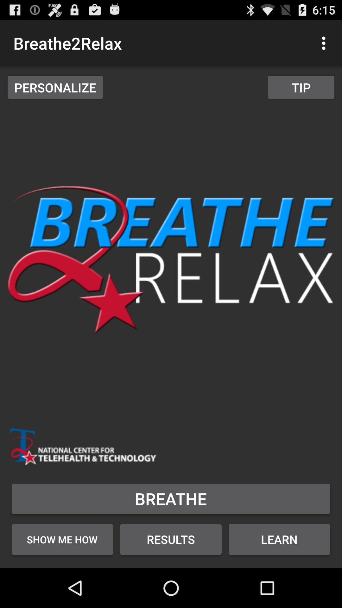 This screenshot has width=342, height=608. Describe the element at coordinates (55, 87) in the screenshot. I see `select personalize item` at that location.